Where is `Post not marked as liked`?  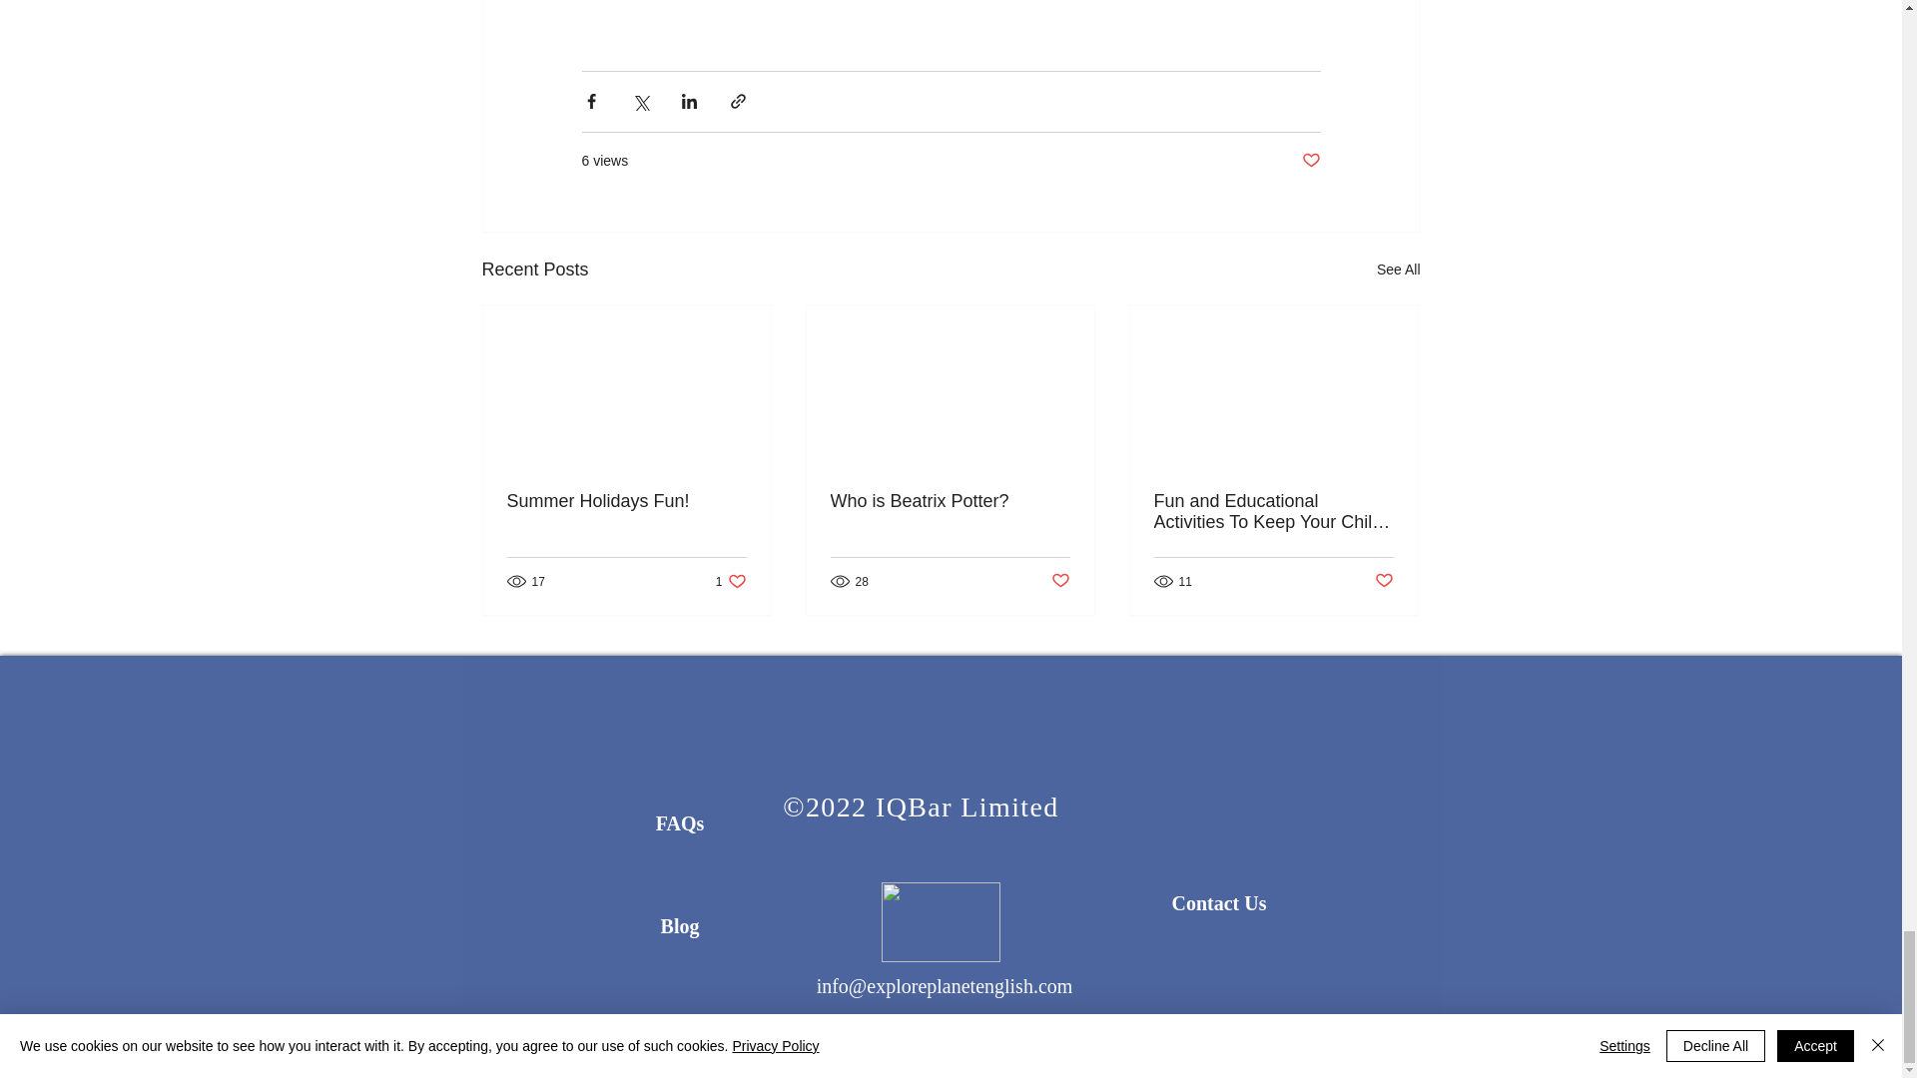
Post not marked as liked is located at coordinates (731, 581).